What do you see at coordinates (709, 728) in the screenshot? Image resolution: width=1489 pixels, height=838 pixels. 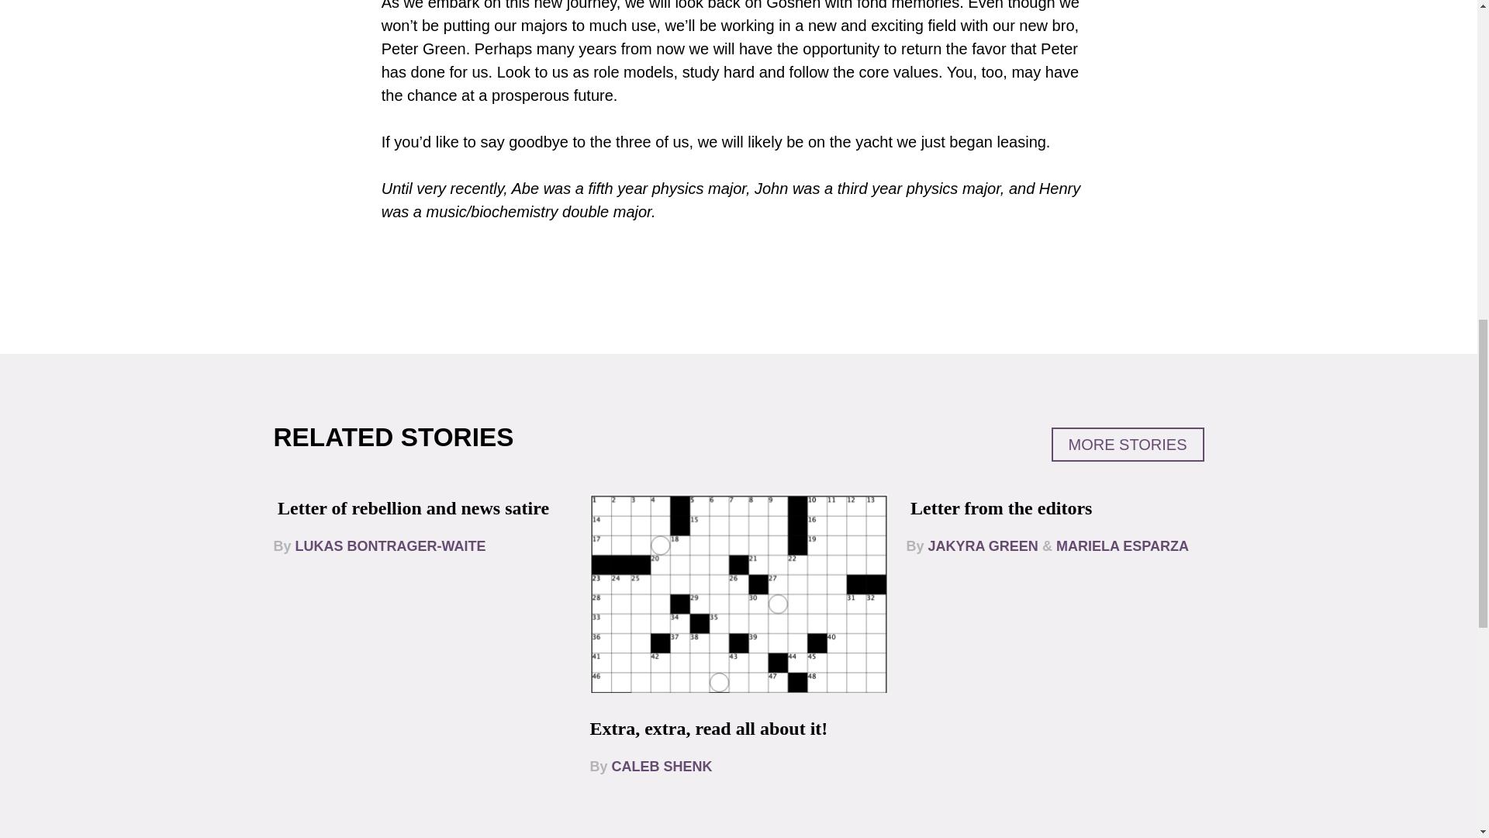 I see `Extra, extra, read all about it!` at bounding box center [709, 728].